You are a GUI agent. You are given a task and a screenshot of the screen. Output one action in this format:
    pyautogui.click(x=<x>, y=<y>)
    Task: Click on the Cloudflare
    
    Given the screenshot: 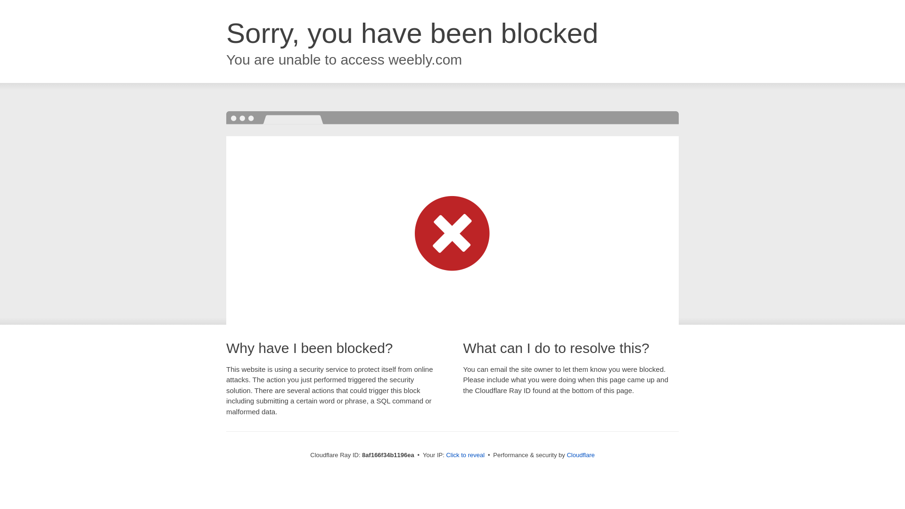 What is the action you would take?
    pyautogui.click(x=580, y=455)
    